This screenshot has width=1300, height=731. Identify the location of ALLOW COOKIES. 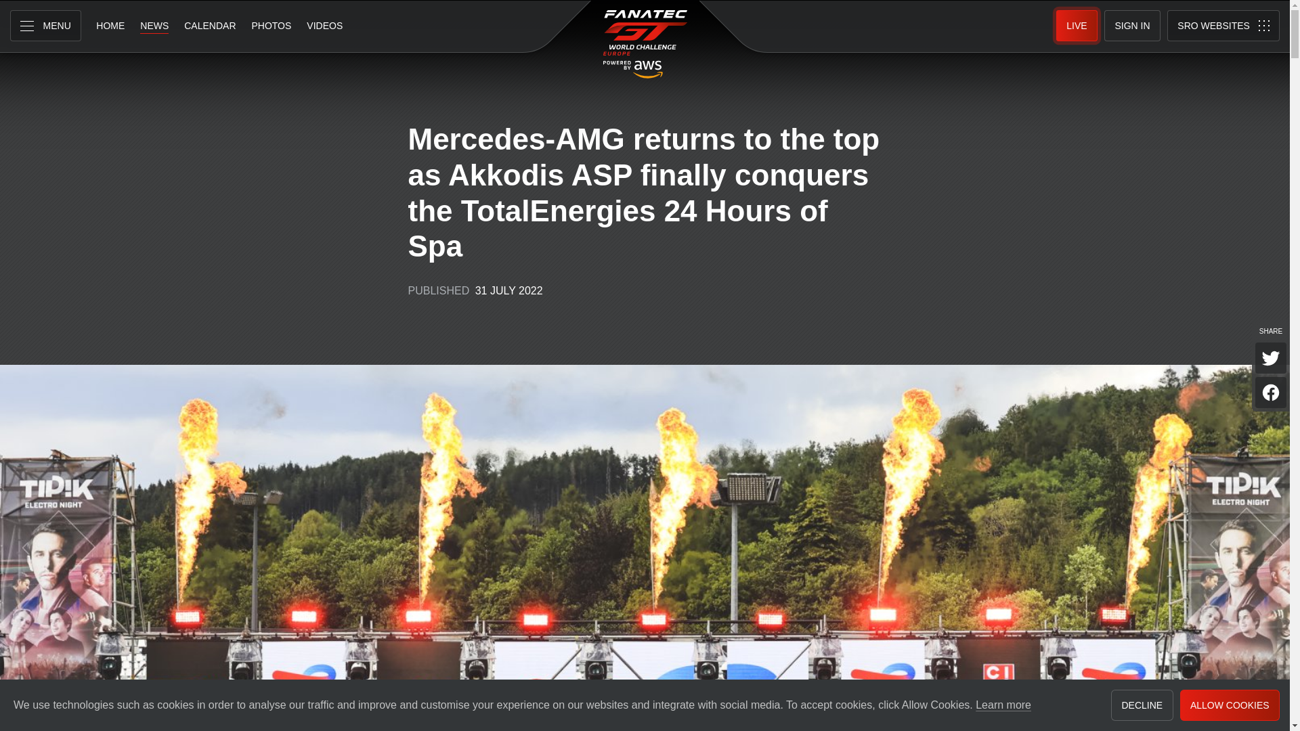
(1230, 705).